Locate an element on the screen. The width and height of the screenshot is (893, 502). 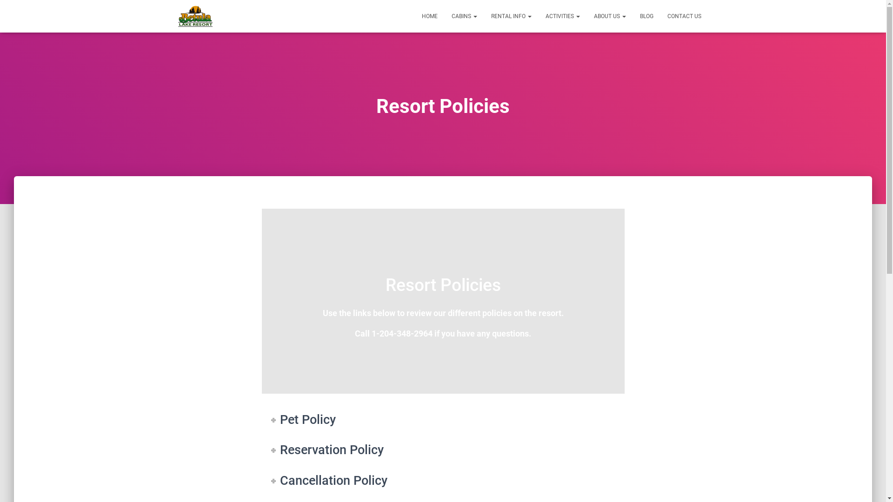
RENTAL INFO is located at coordinates (511, 16).